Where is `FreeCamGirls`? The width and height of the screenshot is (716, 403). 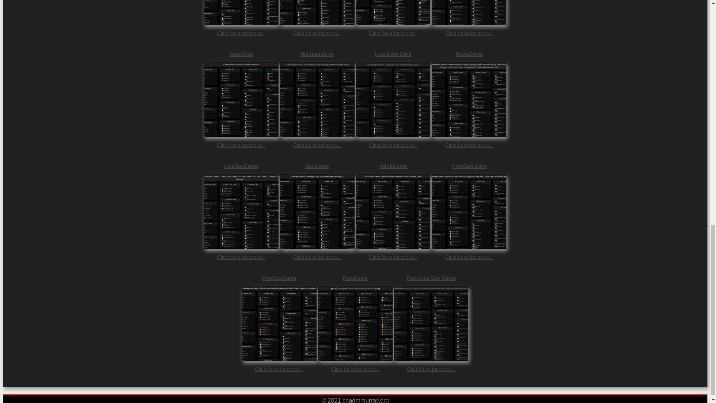 FreeCamGirls is located at coordinates (469, 166).